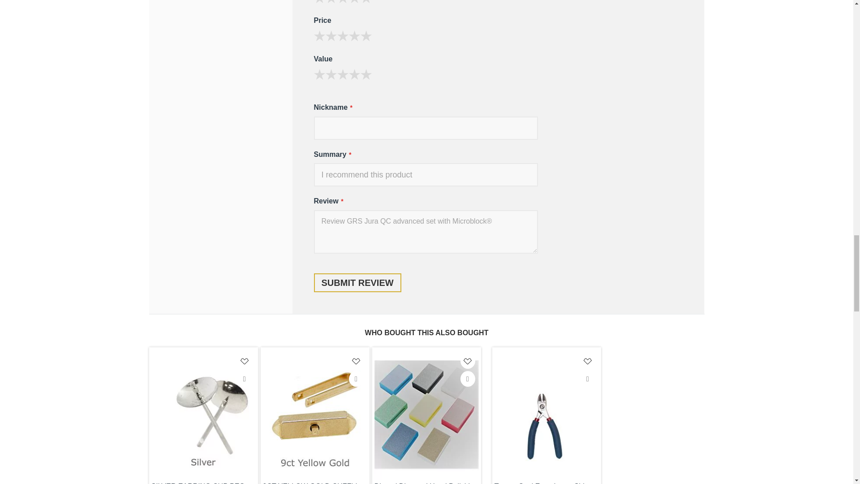 The width and height of the screenshot is (860, 484). What do you see at coordinates (318, 34) in the screenshot?
I see `13` at bounding box center [318, 34].